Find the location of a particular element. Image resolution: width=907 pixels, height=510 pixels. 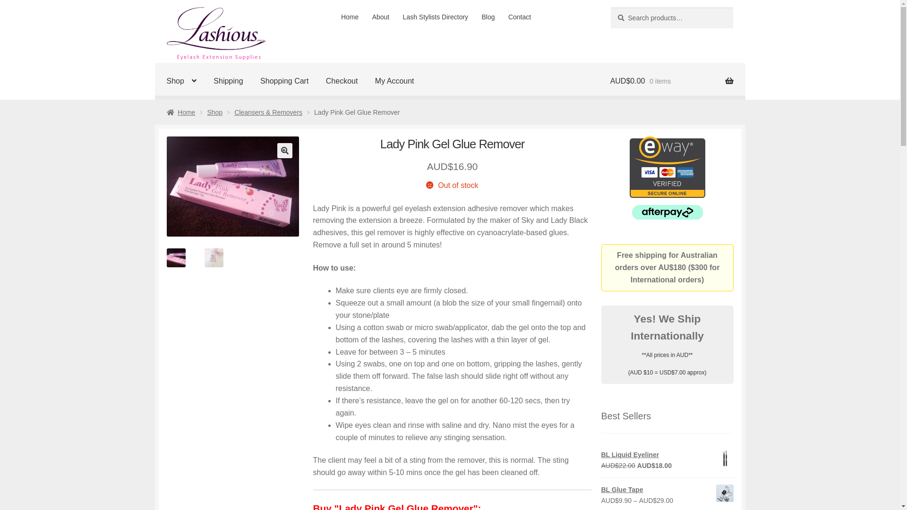

Home is located at coordinates (180, 112).